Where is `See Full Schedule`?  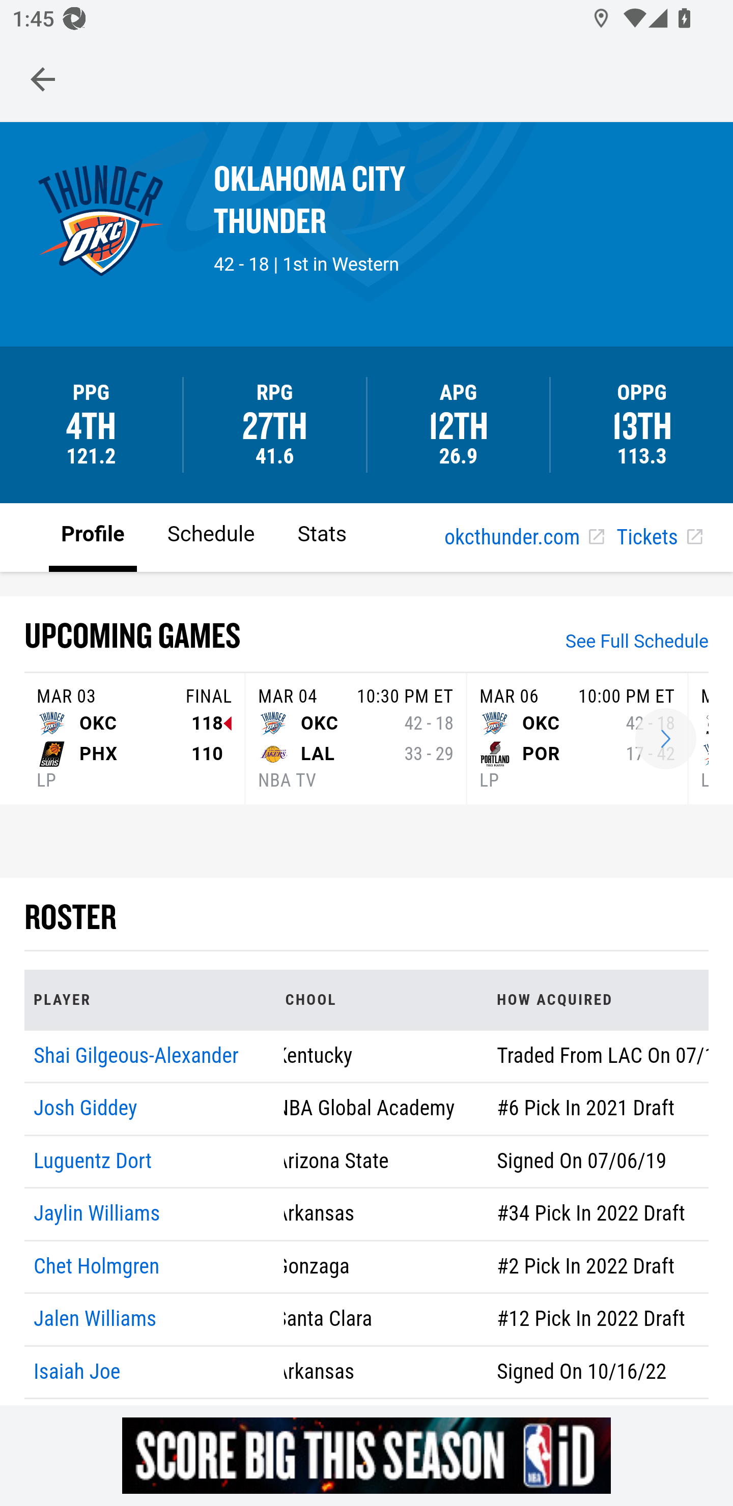 See Full Schedule is located at coordinates (637, 643).